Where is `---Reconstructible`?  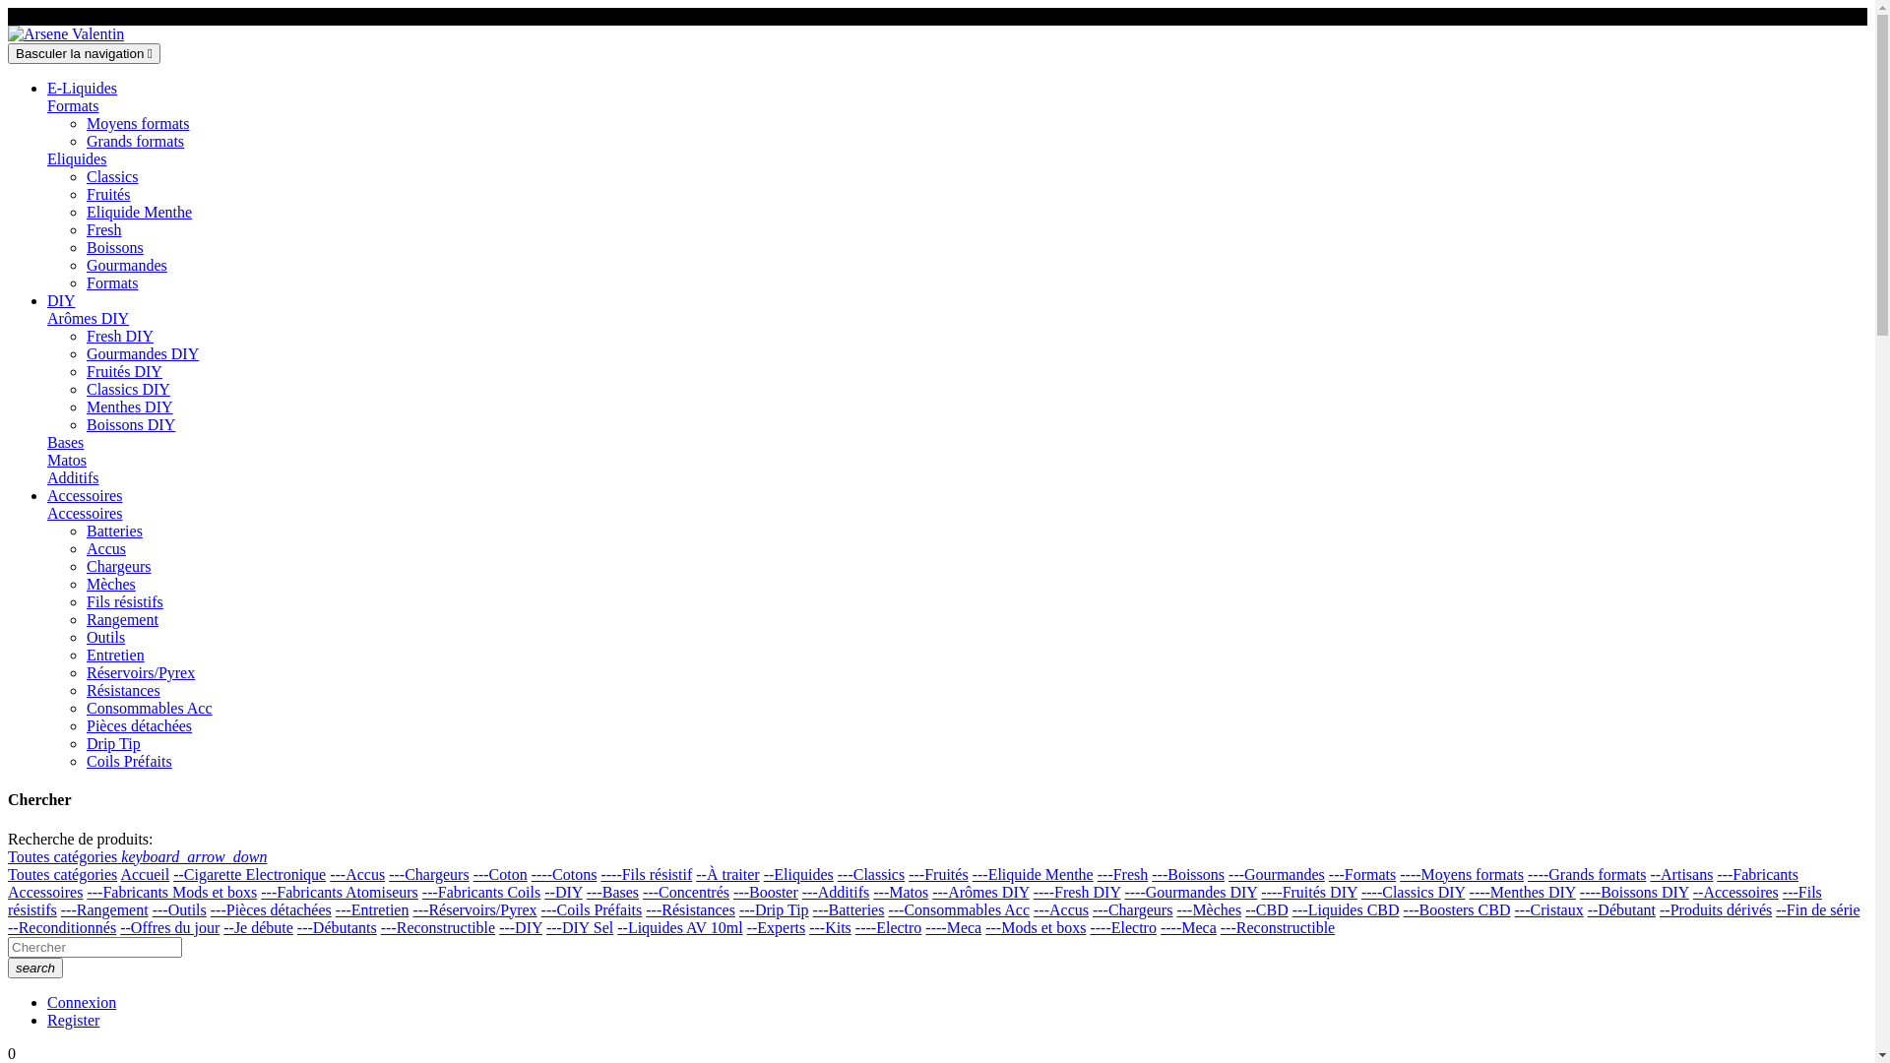
---Reconstructible is located at coordinates (438, 927).